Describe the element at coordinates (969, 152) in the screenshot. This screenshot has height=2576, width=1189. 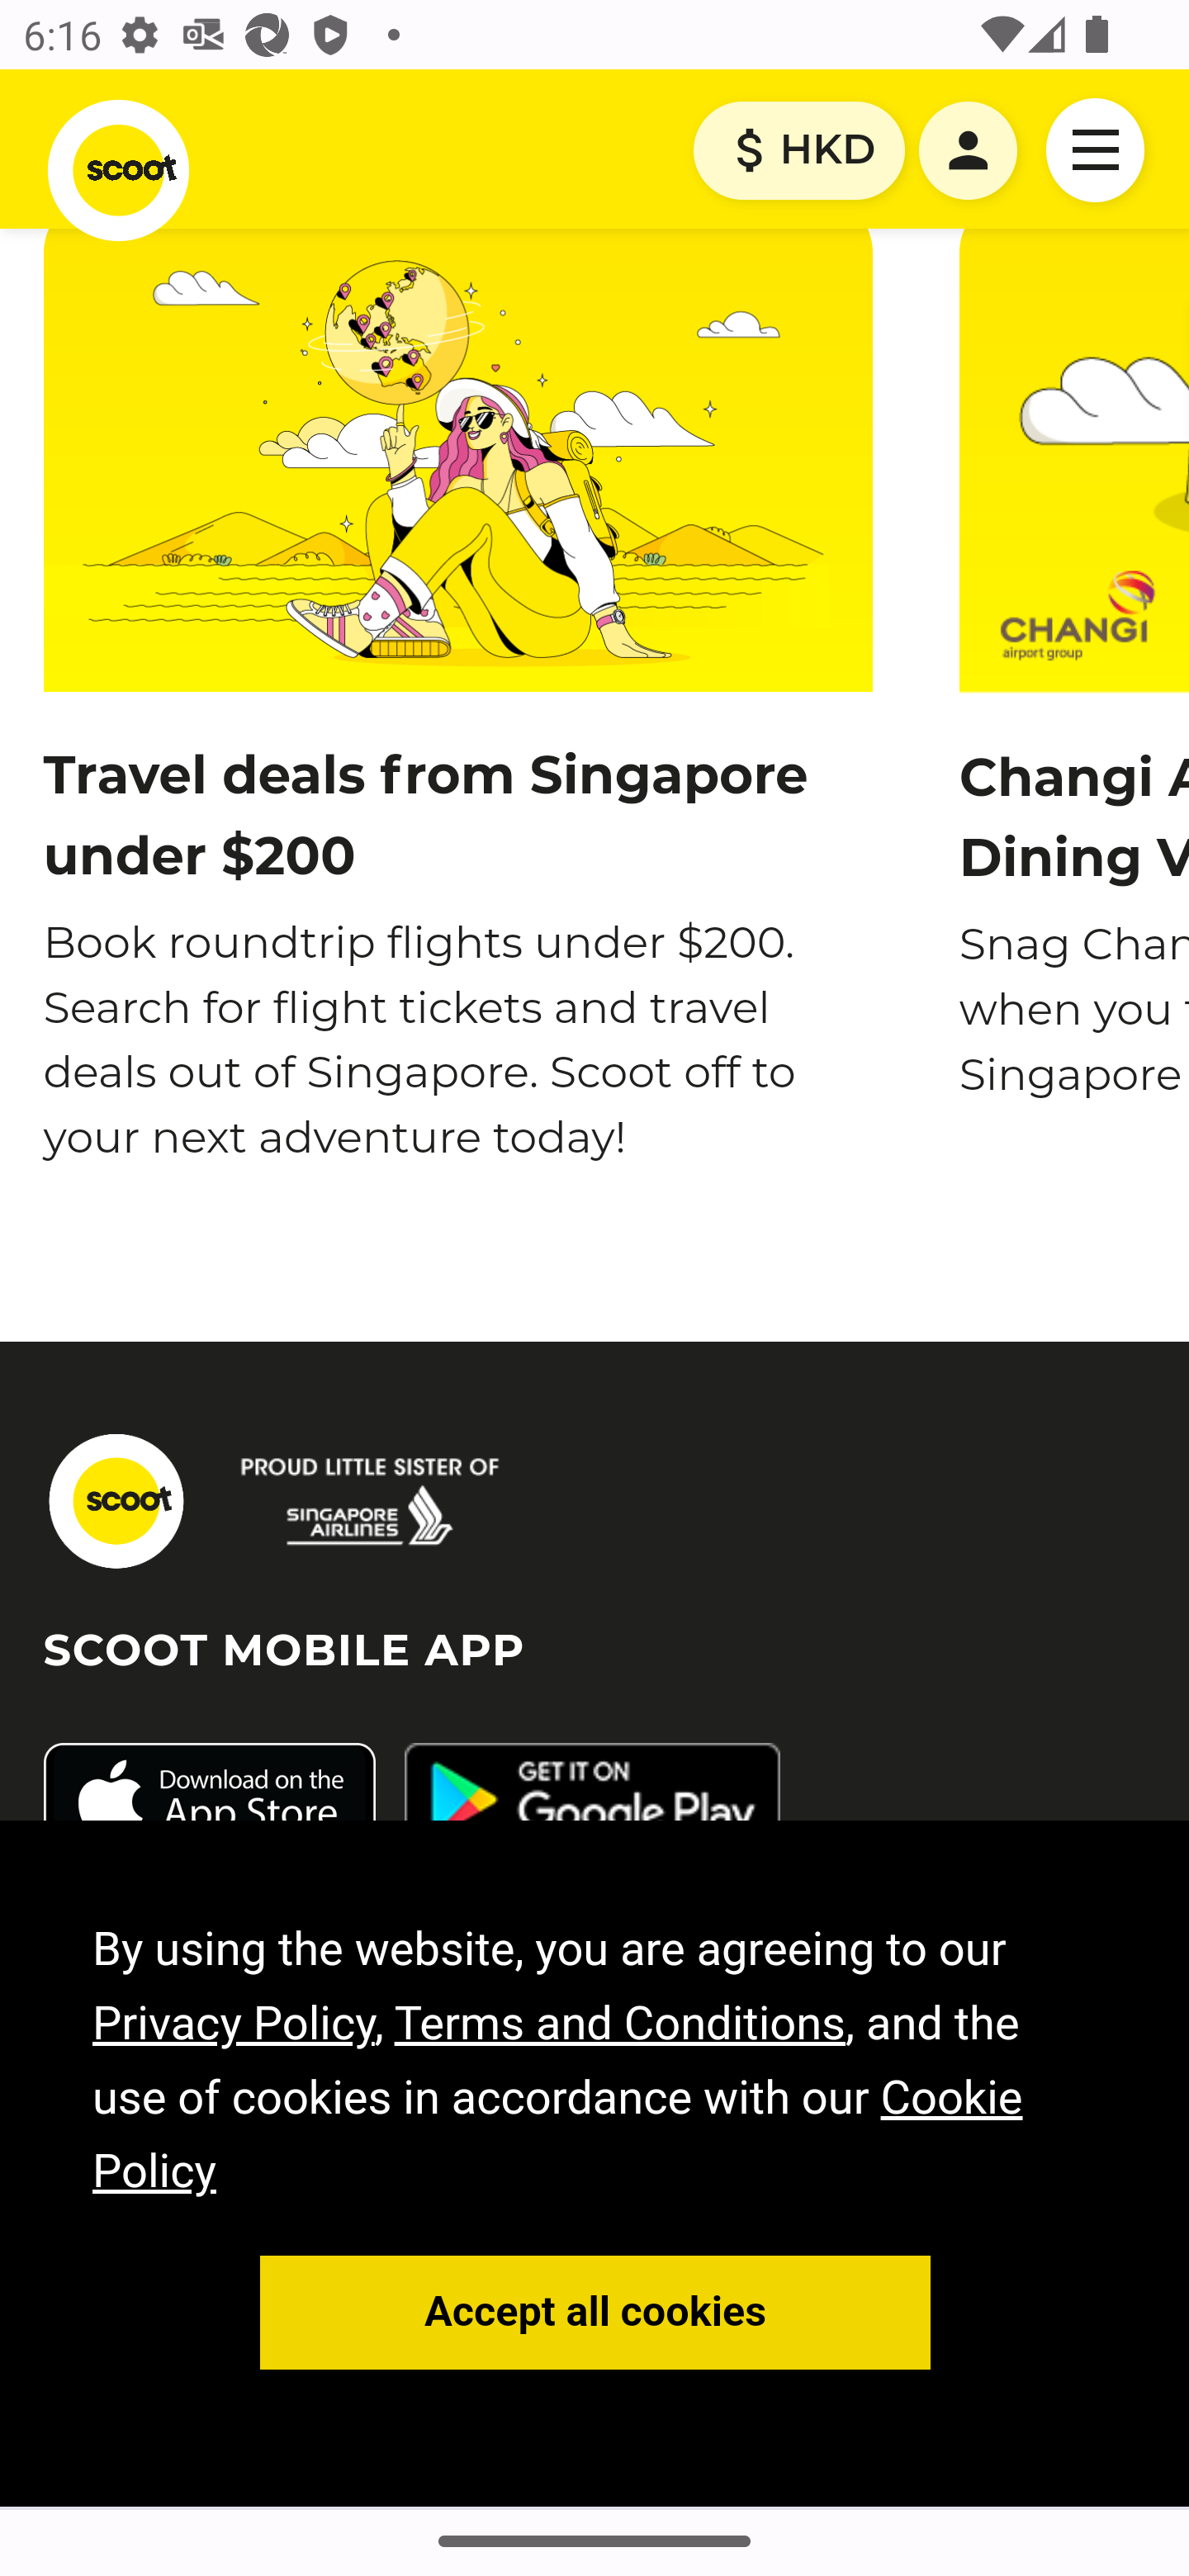
I see `person` at that location.